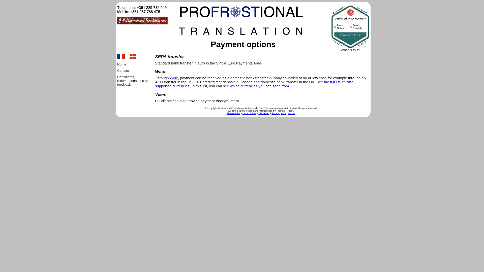  I want to click on Legal notices, so click(249, 113).